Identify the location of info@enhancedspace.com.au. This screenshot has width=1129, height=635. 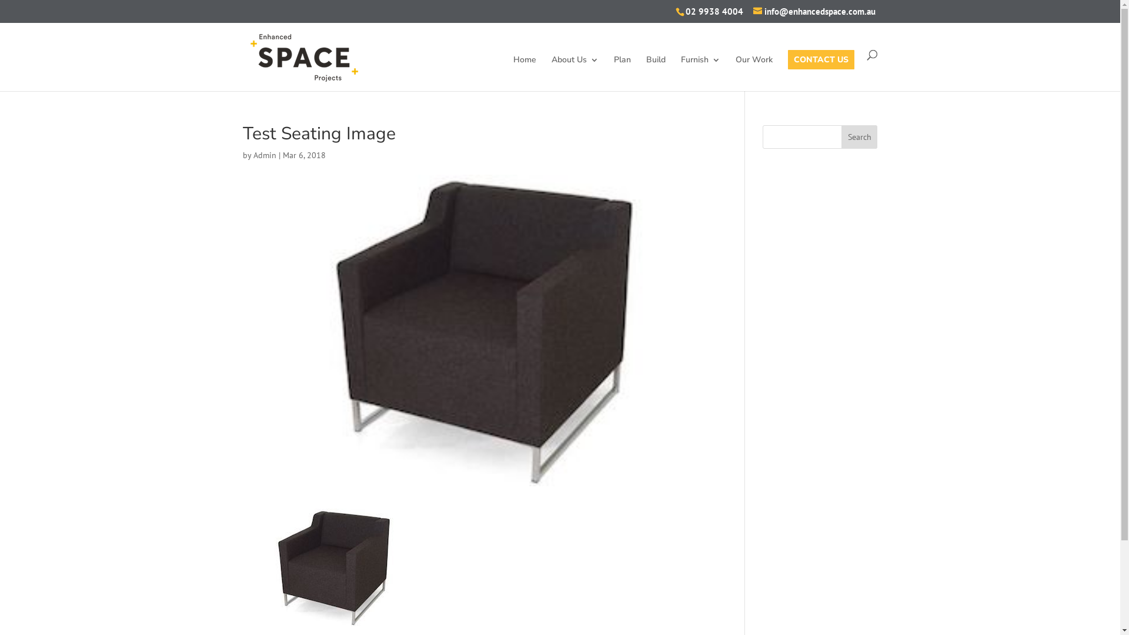
(814, 12).